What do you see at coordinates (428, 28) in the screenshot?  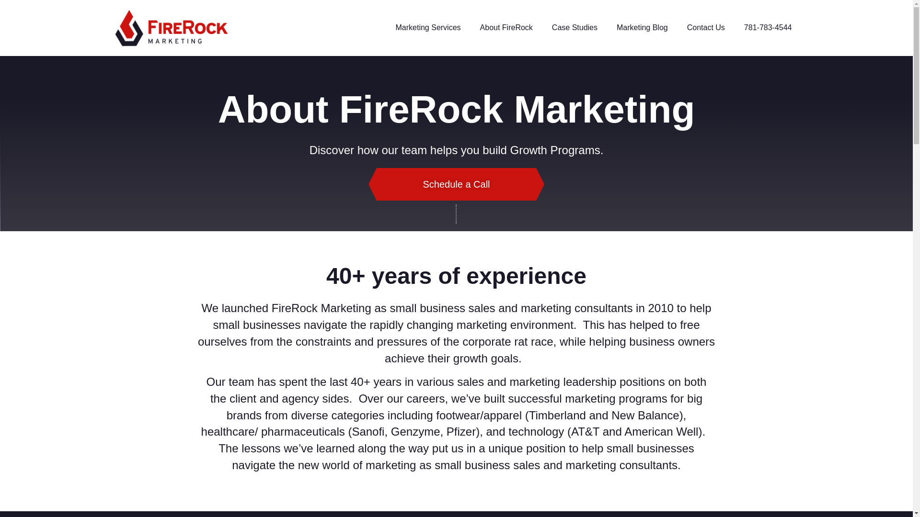 I see `Marketing Services` at bounding box center [428, 28].